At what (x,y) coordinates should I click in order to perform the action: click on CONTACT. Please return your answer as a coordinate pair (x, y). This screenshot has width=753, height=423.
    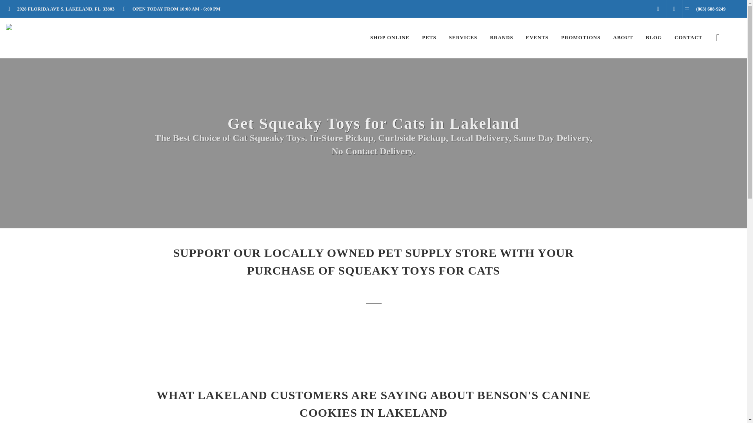
    Looking at the image, I should click on (688, 38).